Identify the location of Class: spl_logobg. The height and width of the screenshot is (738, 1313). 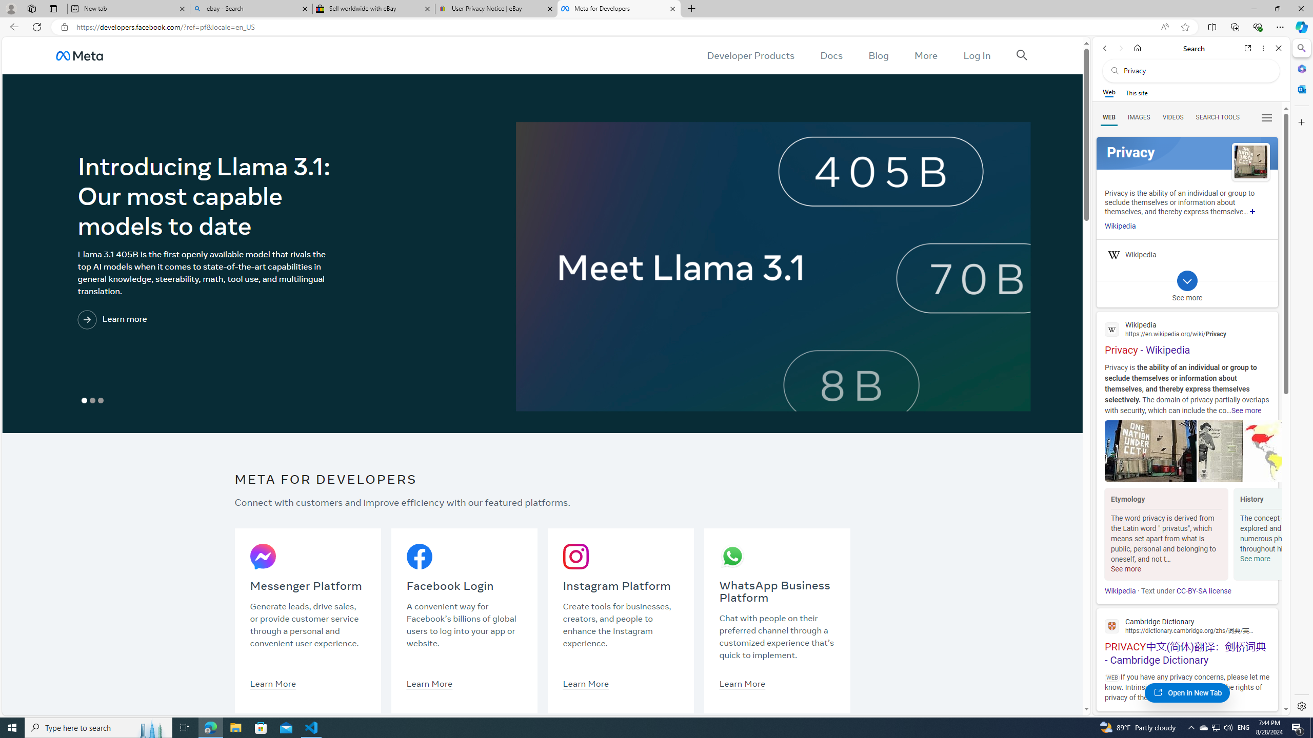
(1187, 153).